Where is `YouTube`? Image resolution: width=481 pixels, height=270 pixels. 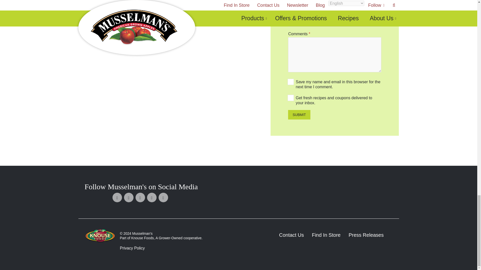 YouTube is located at coordinates (163, 197).